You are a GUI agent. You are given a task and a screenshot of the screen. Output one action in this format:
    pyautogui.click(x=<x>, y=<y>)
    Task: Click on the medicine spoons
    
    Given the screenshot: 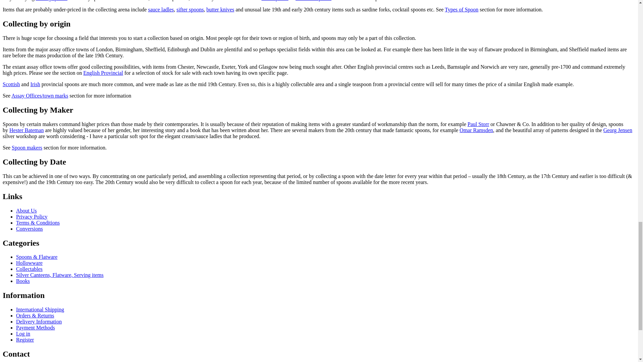 What is the action you would take?
    pyautogui.click(x=313, y=1)
    